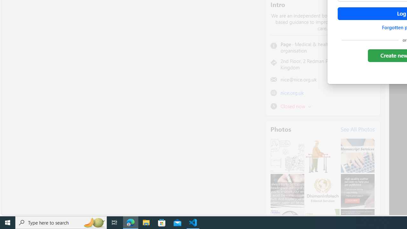  I want to click on Microsoft Store, so click(162, 223).